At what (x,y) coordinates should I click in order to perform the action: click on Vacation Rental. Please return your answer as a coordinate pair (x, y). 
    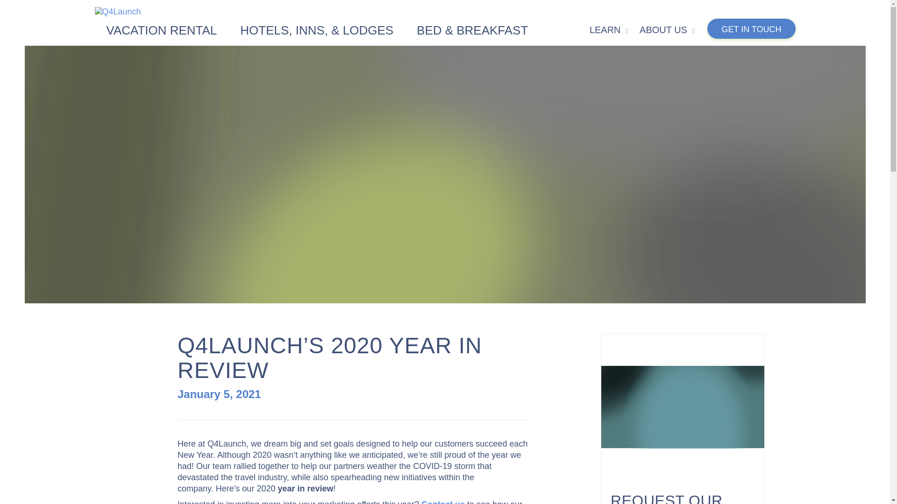
    Looking at the image, I should click on (161, 28).